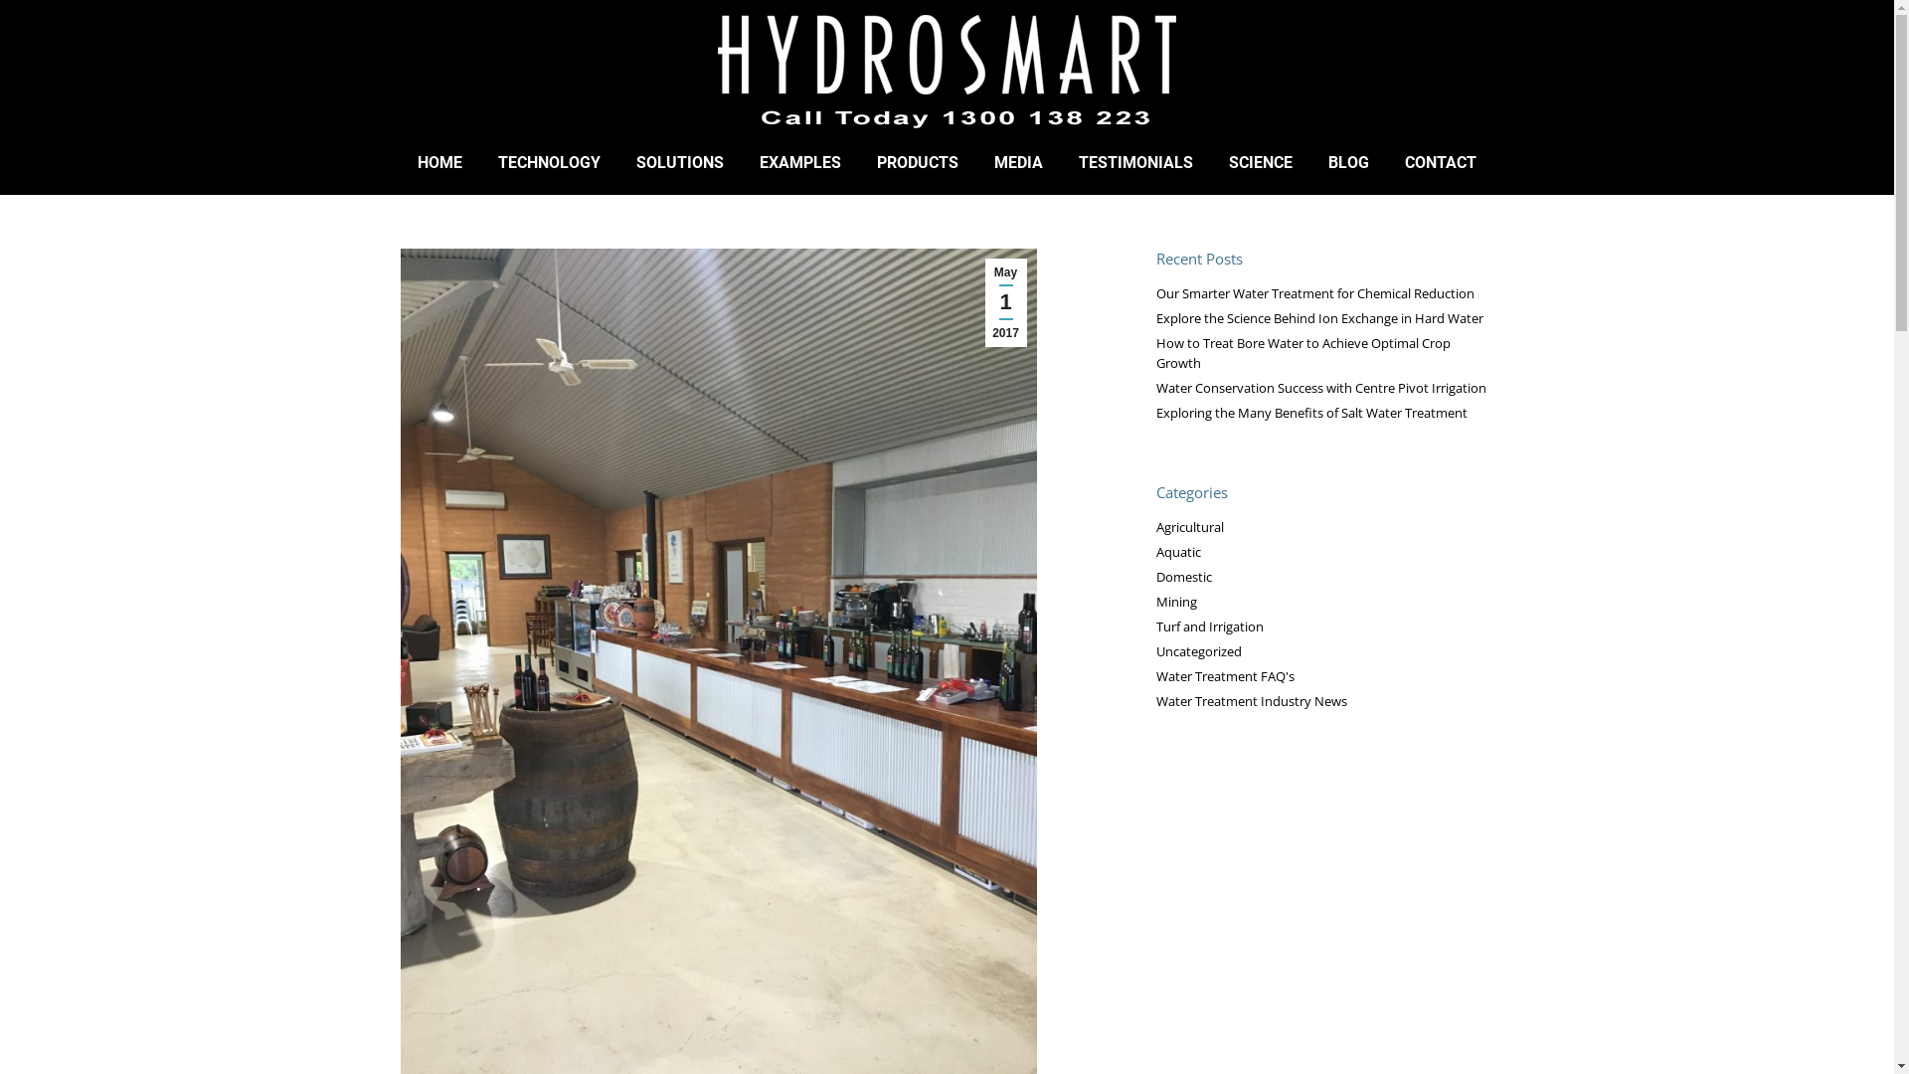 The image size is (1909, 1074). I want to click on HOME, so click(439, 163).